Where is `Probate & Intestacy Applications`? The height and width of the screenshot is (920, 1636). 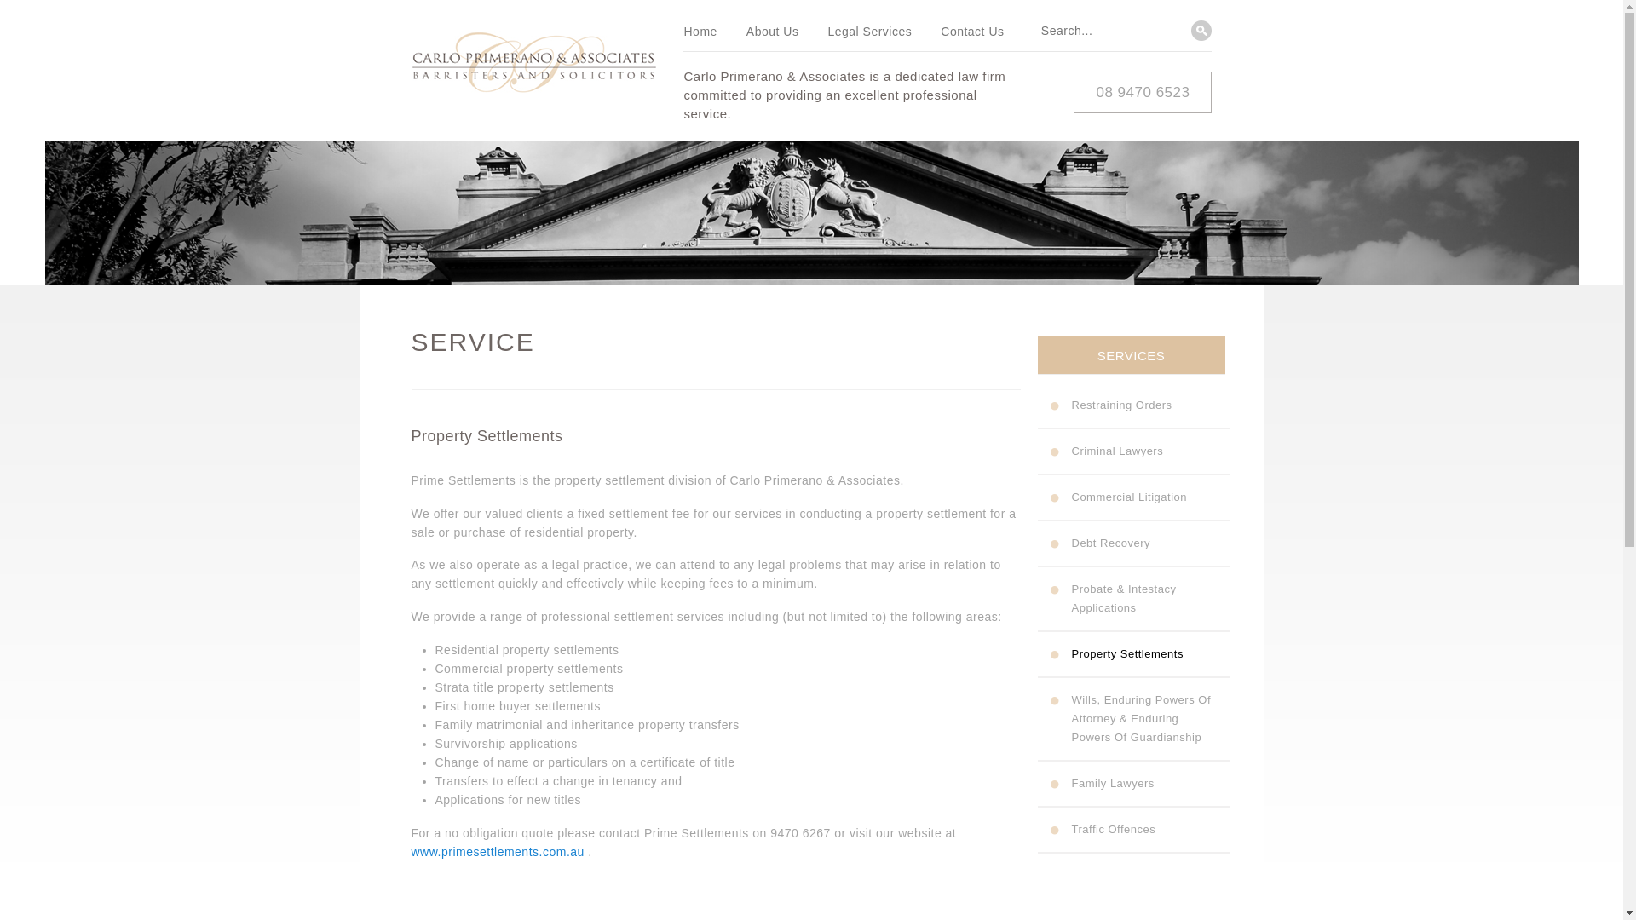
Probate & Intestacy Applications is located at coordinates (1125, 598).